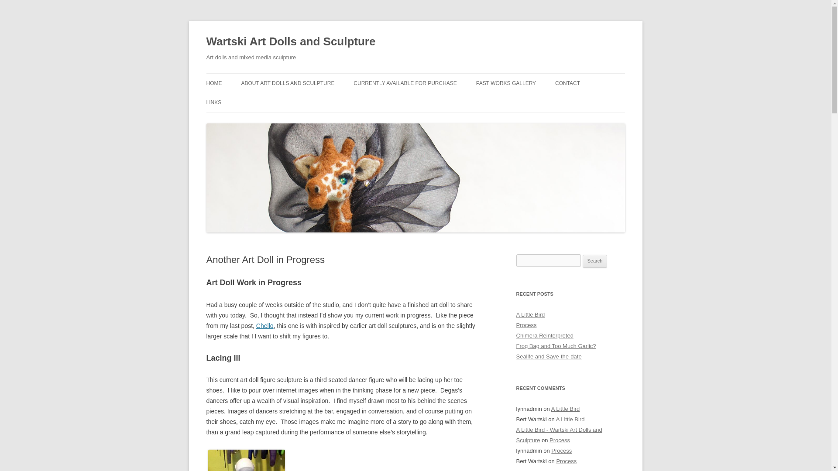 This screenshot has width=838, height=471. Describe the element at coordinates (526, 324) in the screenshot. I see `Process` at that location.